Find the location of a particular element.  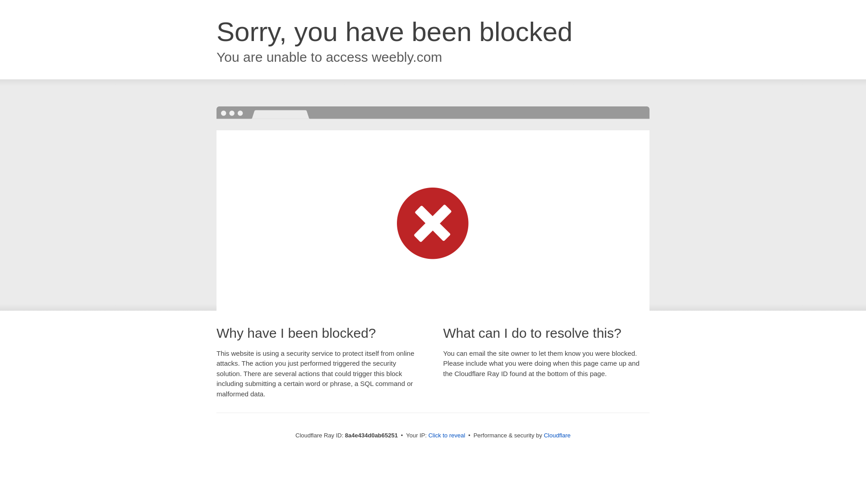

Click to reveal is located at coordinates (447, 436).